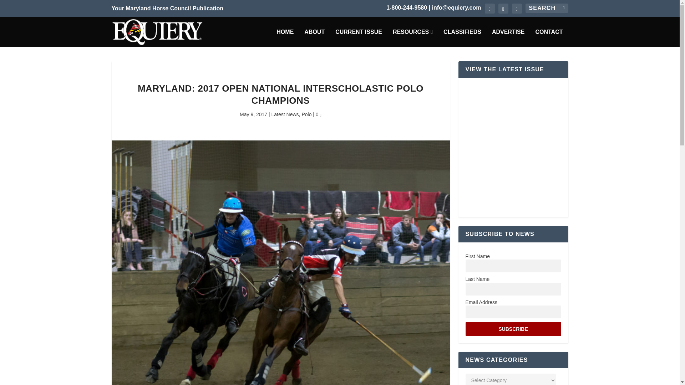 This screenshot has height=385, width=685. Describe the element at coordinates (462, 38) in the screenshot. I see `CLASSIFIEDS` at that location.